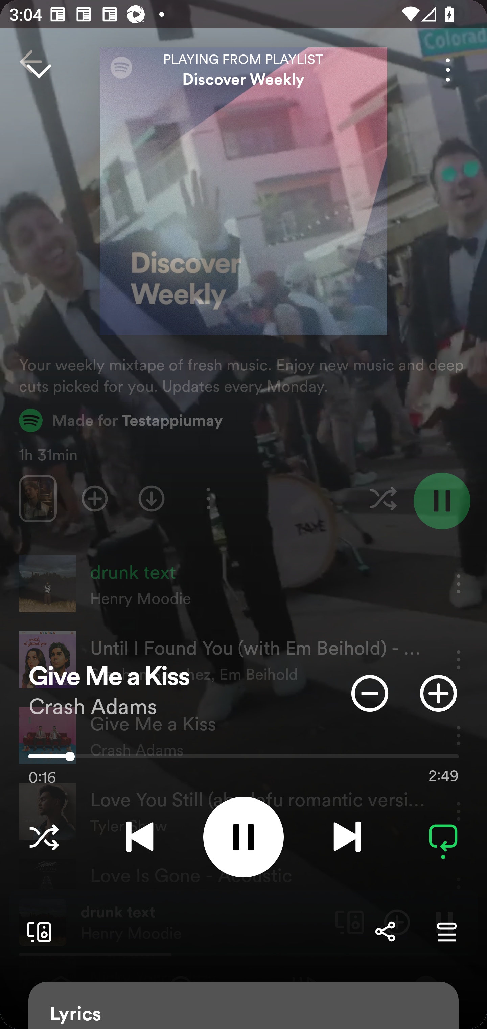 This screenshot has width=487, height=1029. Describe the element at coordinates (140, 837) in the screenshot. I see `Previous` at that location.